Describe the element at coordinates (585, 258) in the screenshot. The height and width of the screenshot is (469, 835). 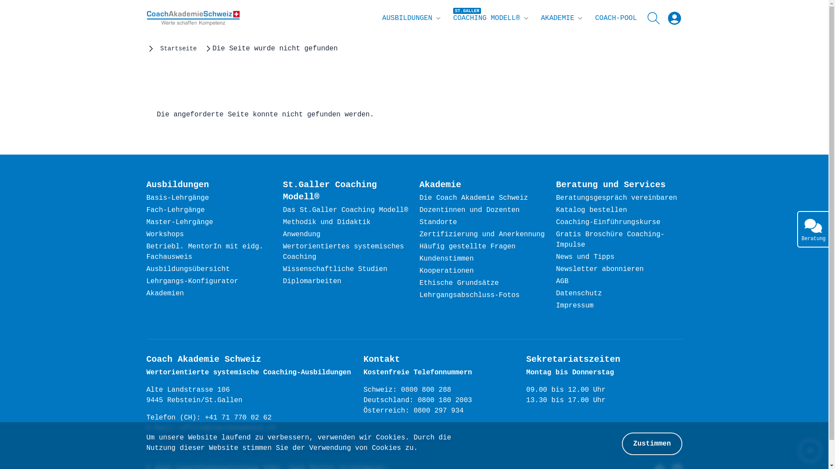
I see `News und Tipps` at that location.